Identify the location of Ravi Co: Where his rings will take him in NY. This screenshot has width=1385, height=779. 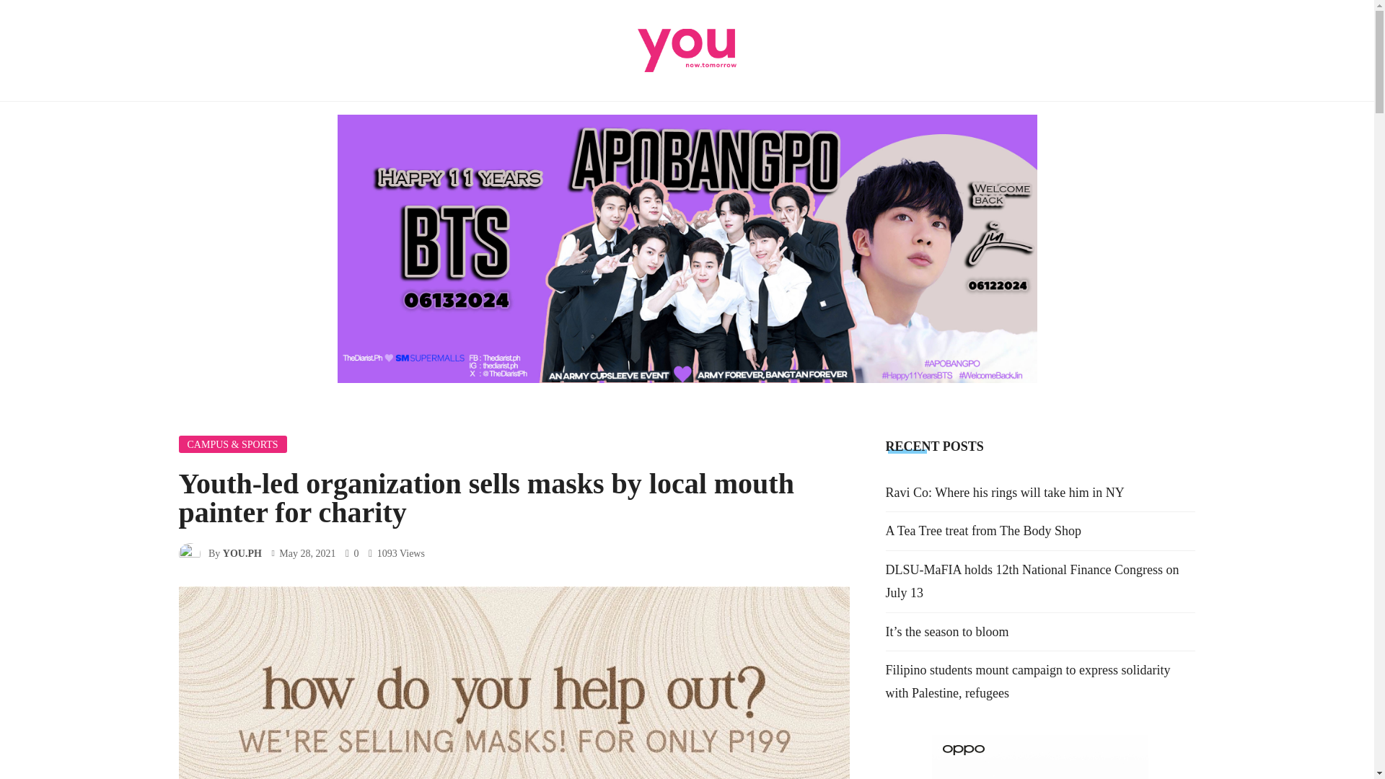
(1006, 492).